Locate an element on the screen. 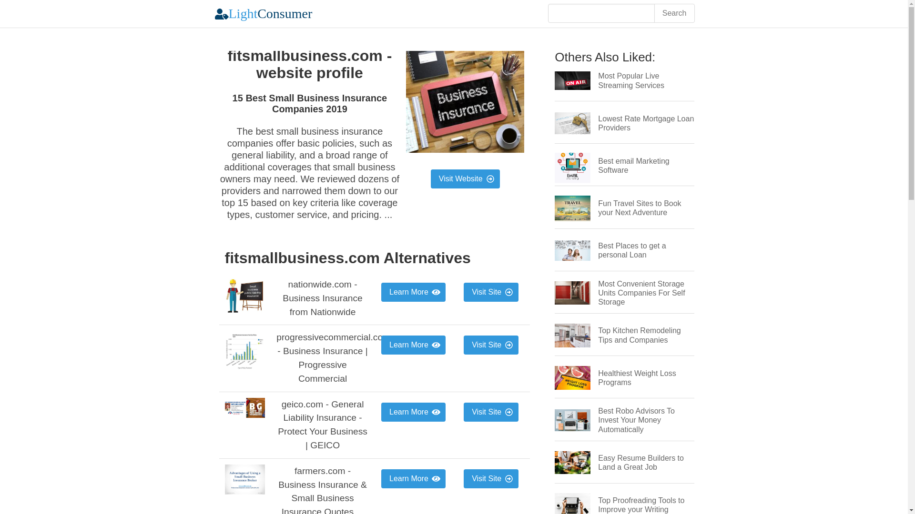 This screenshot has width=915, height=514. Search is located at coordinates (674, 13).